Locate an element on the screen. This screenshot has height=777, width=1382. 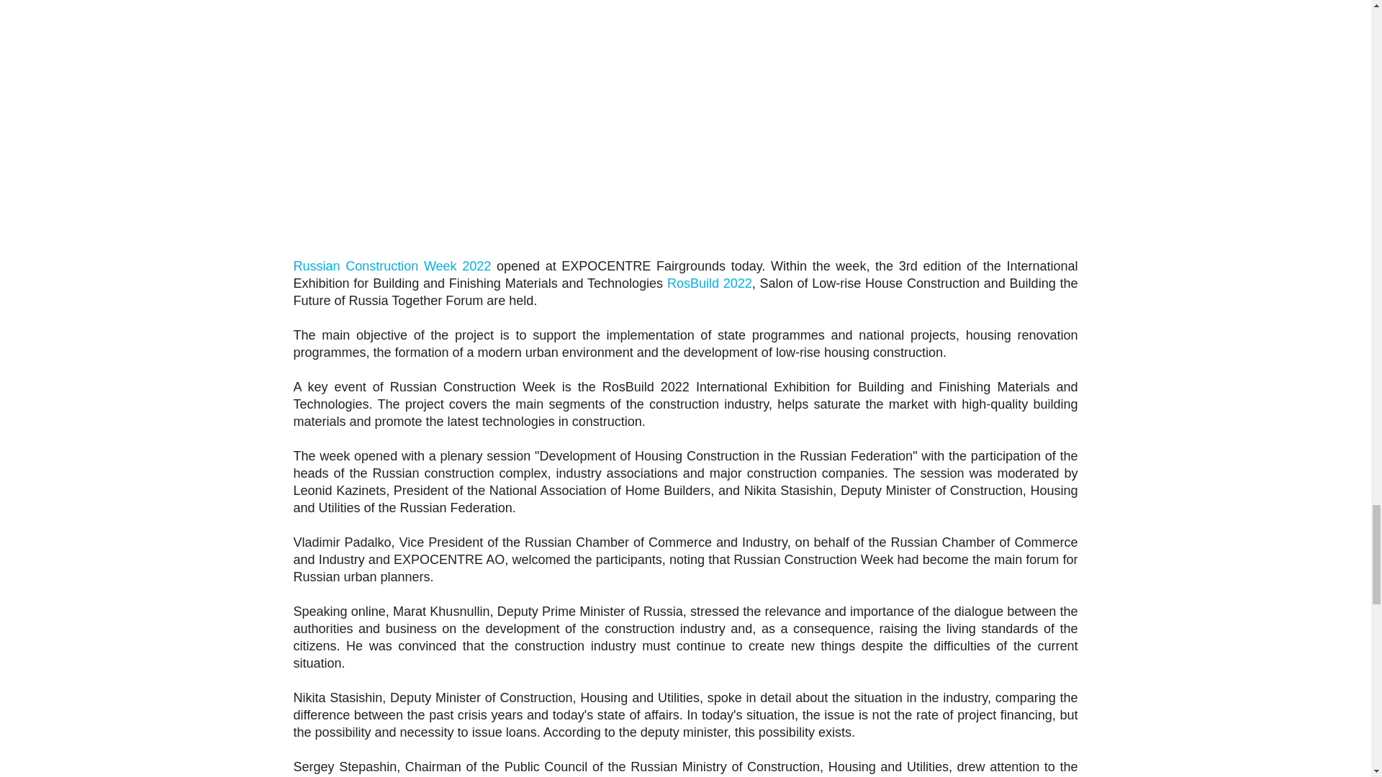
Russian Construction Week 2022 is located at coordinates (392, 266).